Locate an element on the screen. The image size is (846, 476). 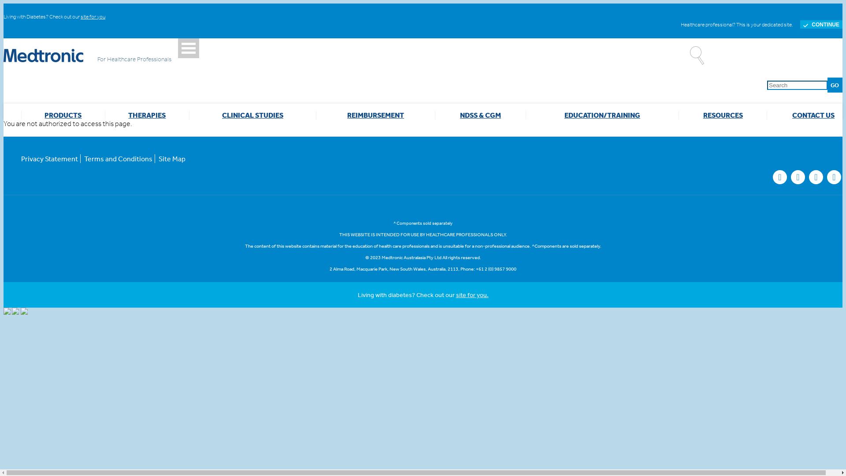
site for you. is located at coordinates (472, 295).